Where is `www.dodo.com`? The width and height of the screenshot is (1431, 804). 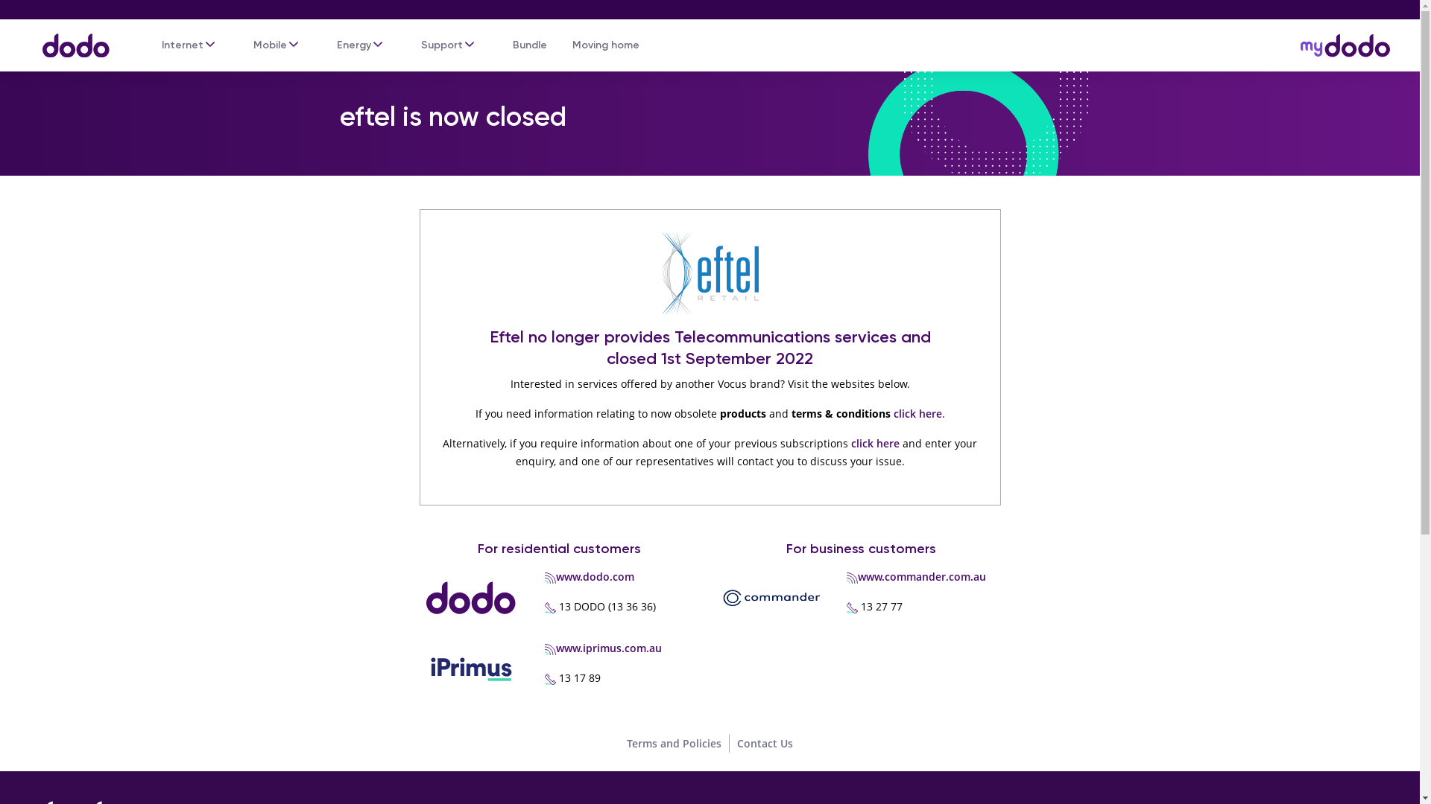 www.dodo.com is located at coordinates (595, 576).